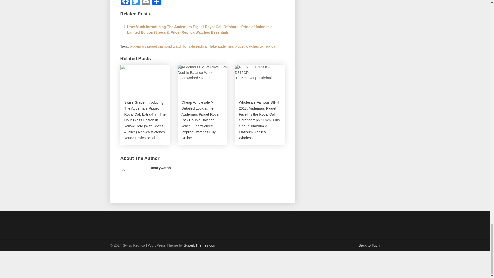 The height and width of the screenshot is (278, 494). I want to click on audemars piguet diamond watch for sale replica, so click(168, 46).